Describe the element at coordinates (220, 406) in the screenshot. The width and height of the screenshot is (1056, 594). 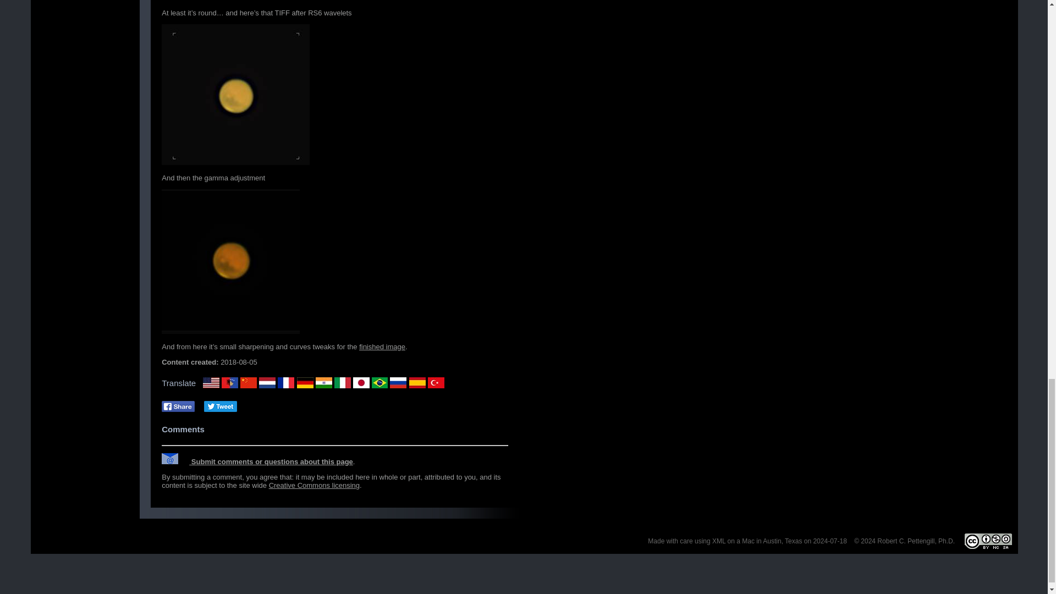
I see `Tweet on Twitter` at that location.